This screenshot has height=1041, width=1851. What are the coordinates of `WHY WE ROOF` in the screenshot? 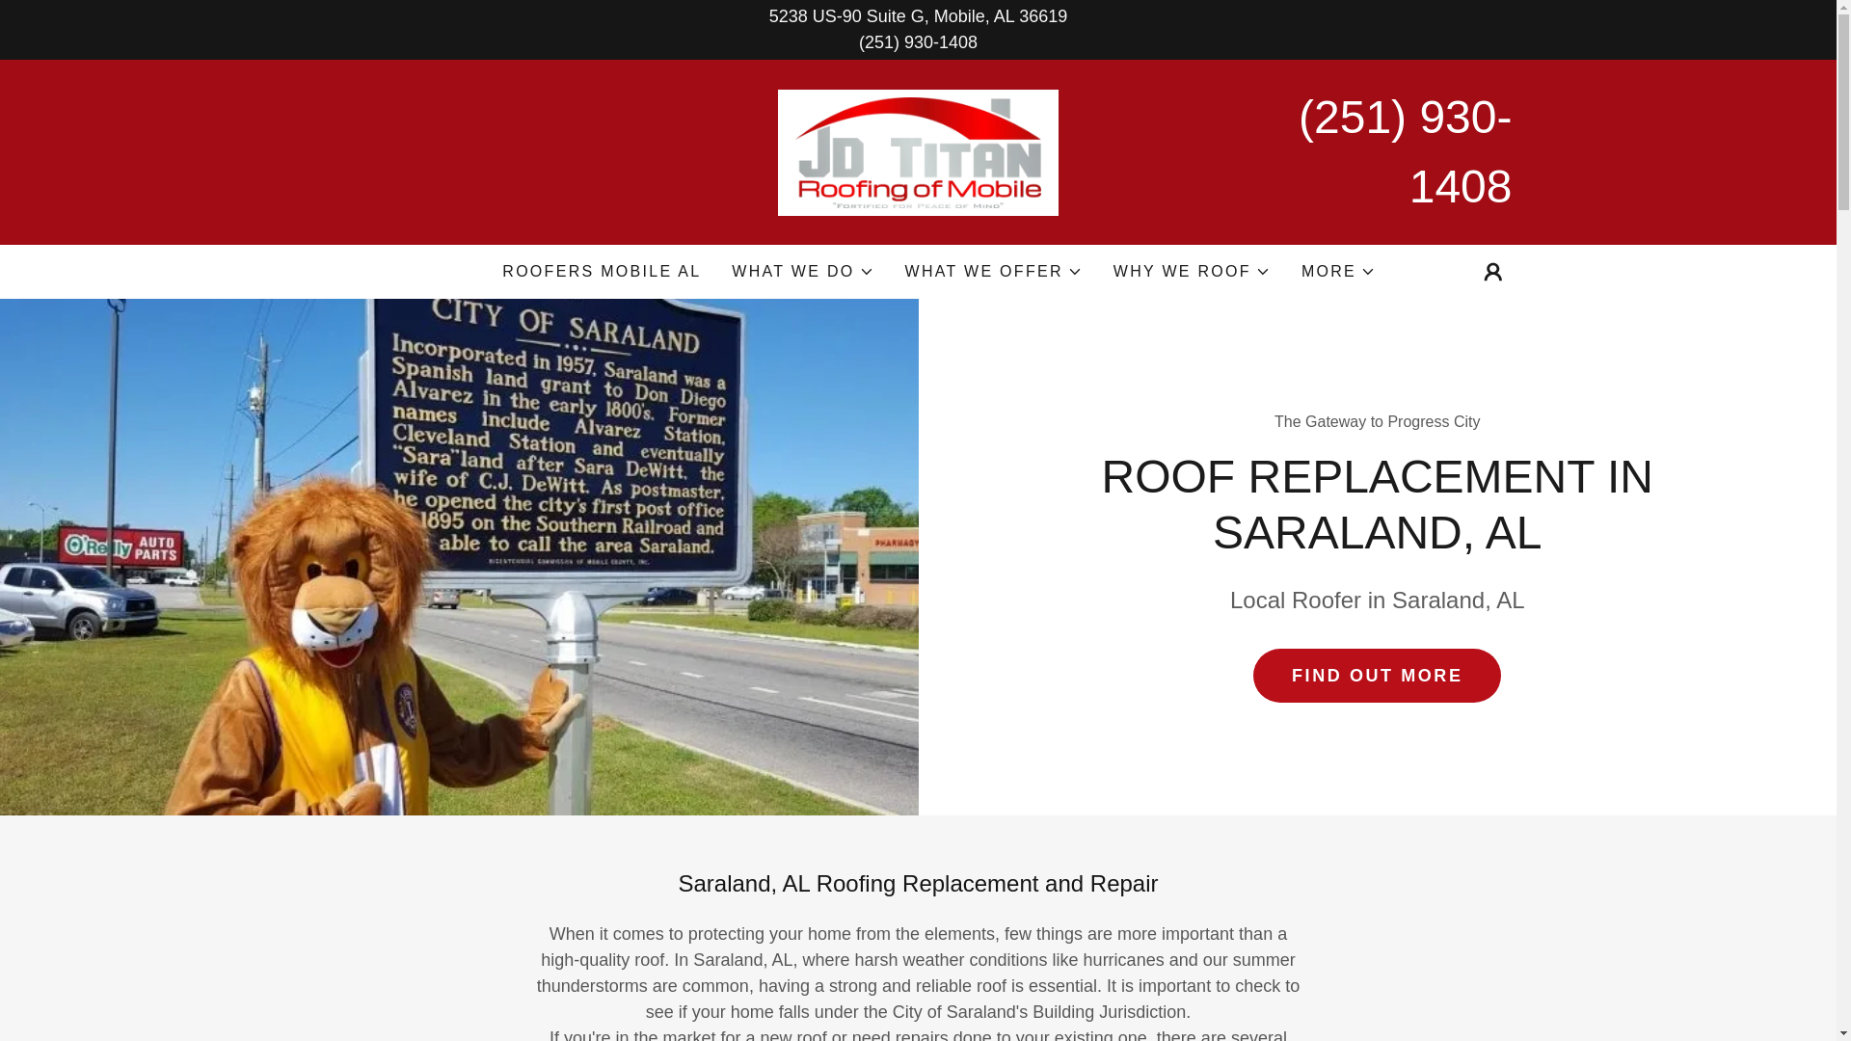 It's located at (1192, 272).